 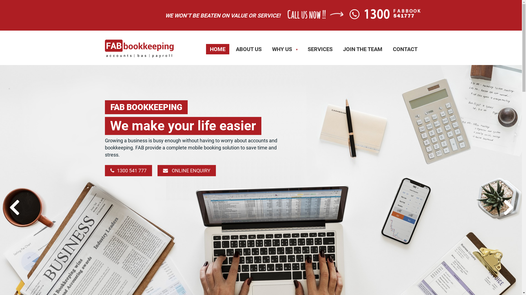 What do you see at coordinates (128, 171) in the screenshot?
I see `1300 541 777` at bounding box center [128, 171].